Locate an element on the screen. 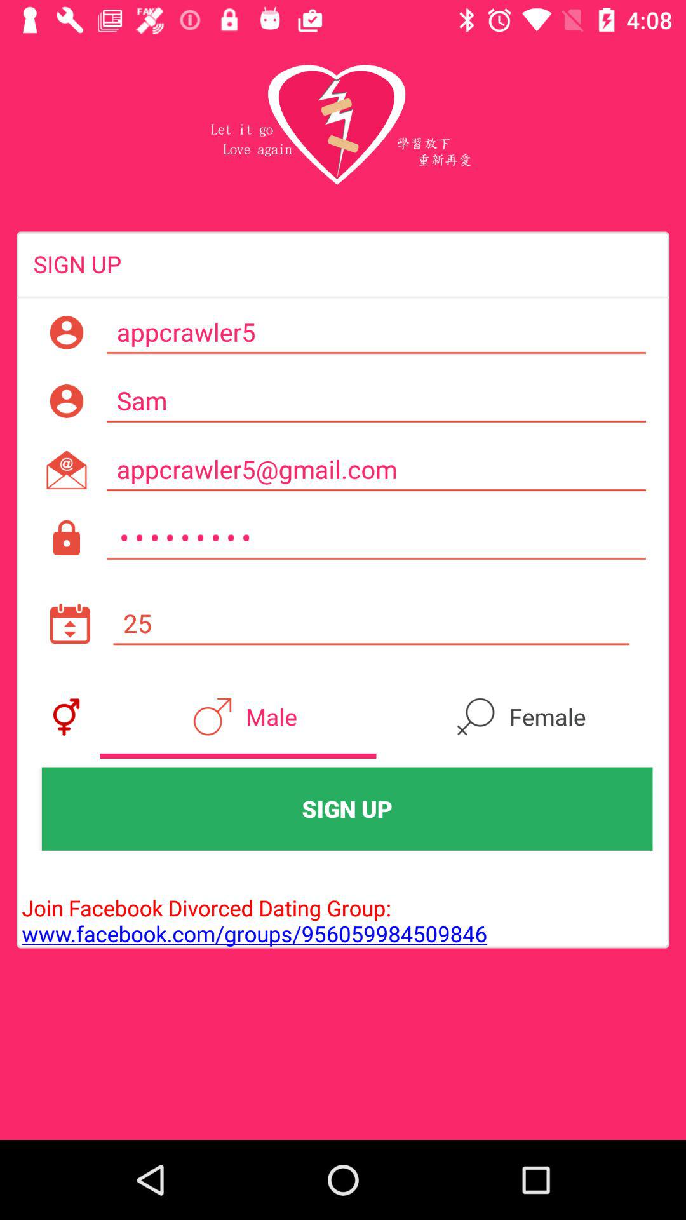  click the icon above 25 icon is located at coordinates (376, 538).